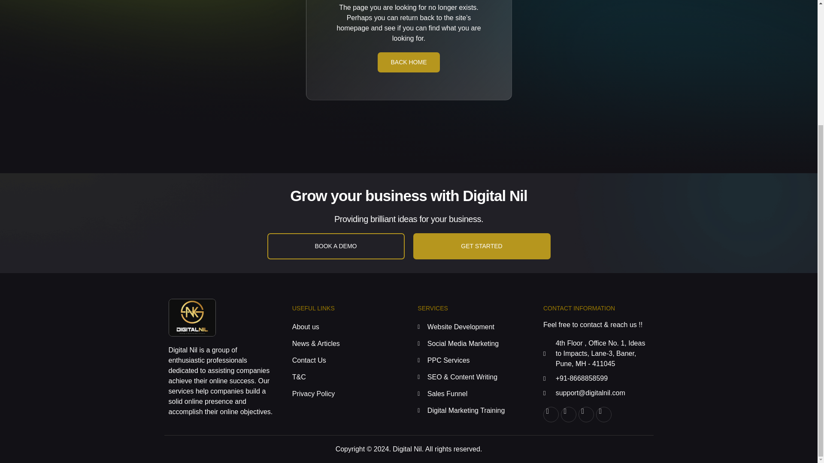  Describe the element at coordinates (343, 327) in the screenshot. I see `About us` at that location.